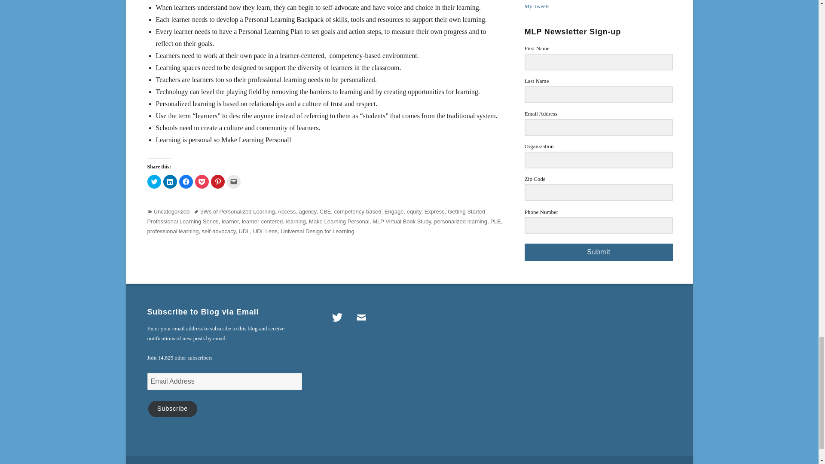 This screenshot has width=825, height=464. Describe the element at coordinates (599, 225) in the screenshot. I see `International Phone Number` at that location.